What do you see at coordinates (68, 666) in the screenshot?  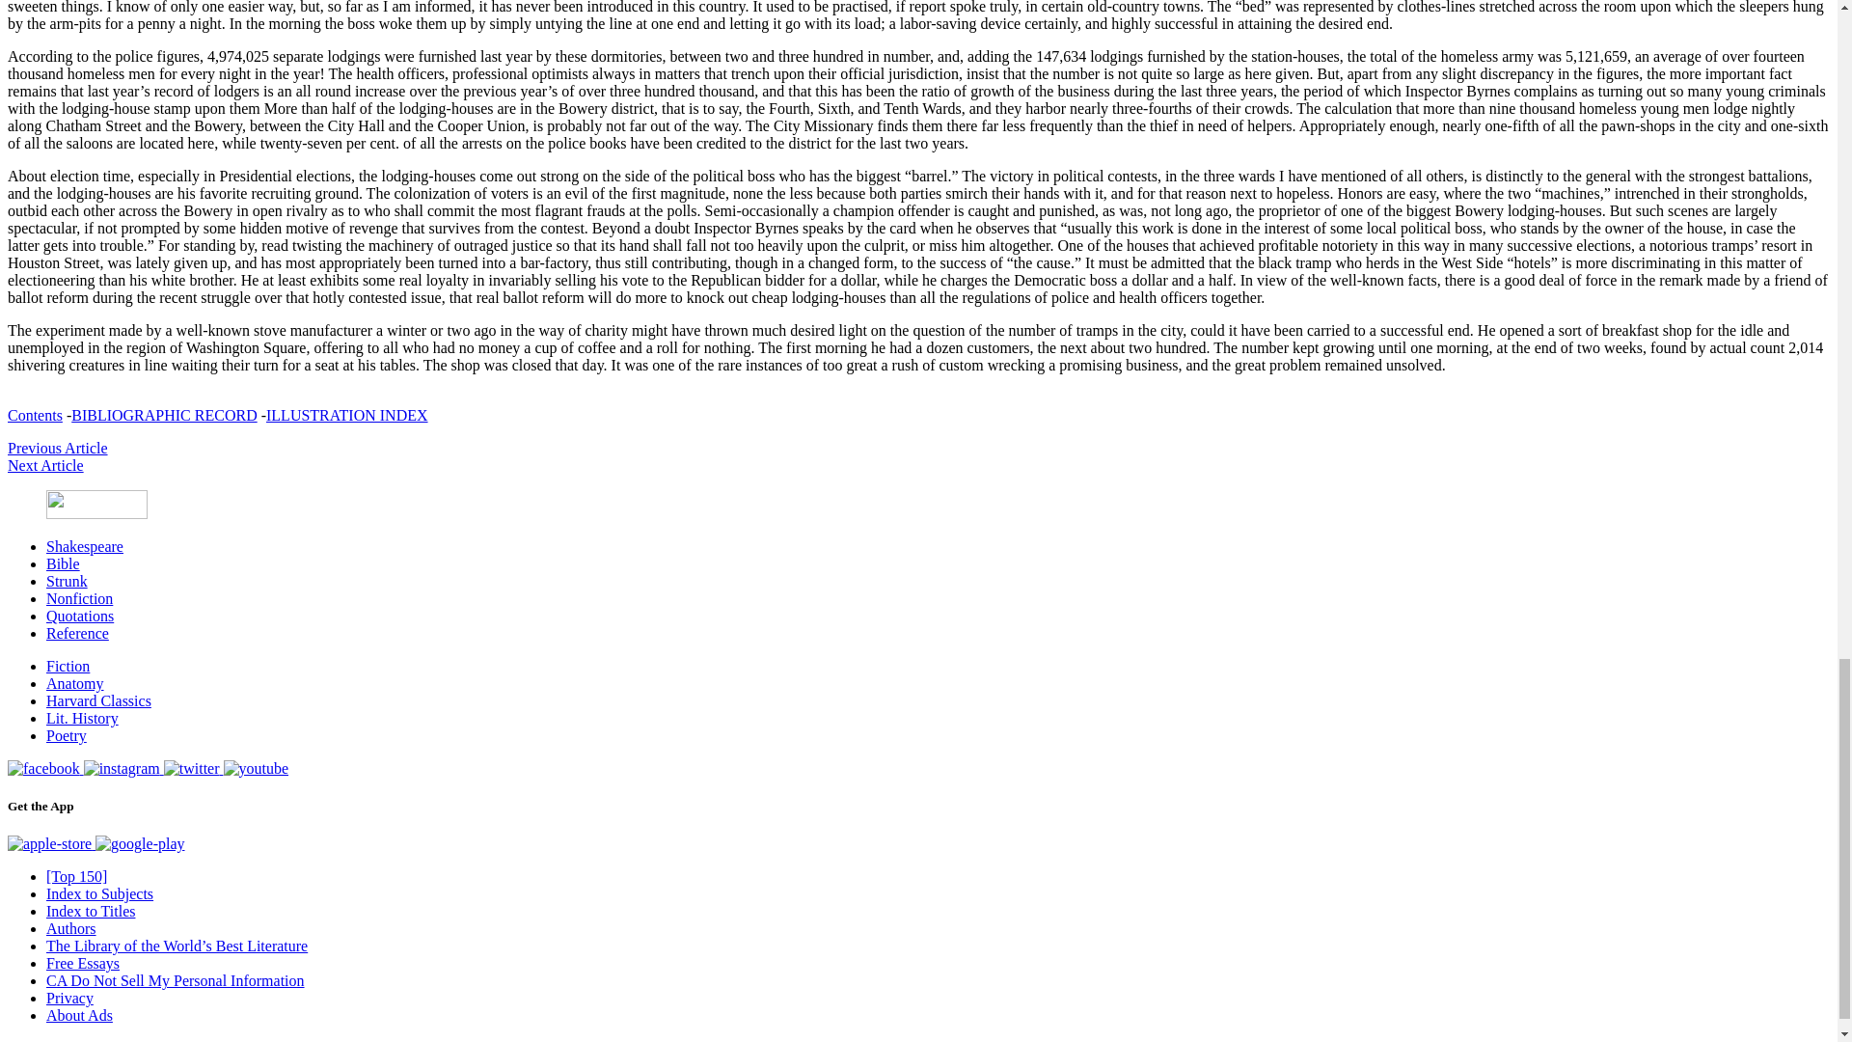 I see `Fiction` at bounding box center [68, 666].